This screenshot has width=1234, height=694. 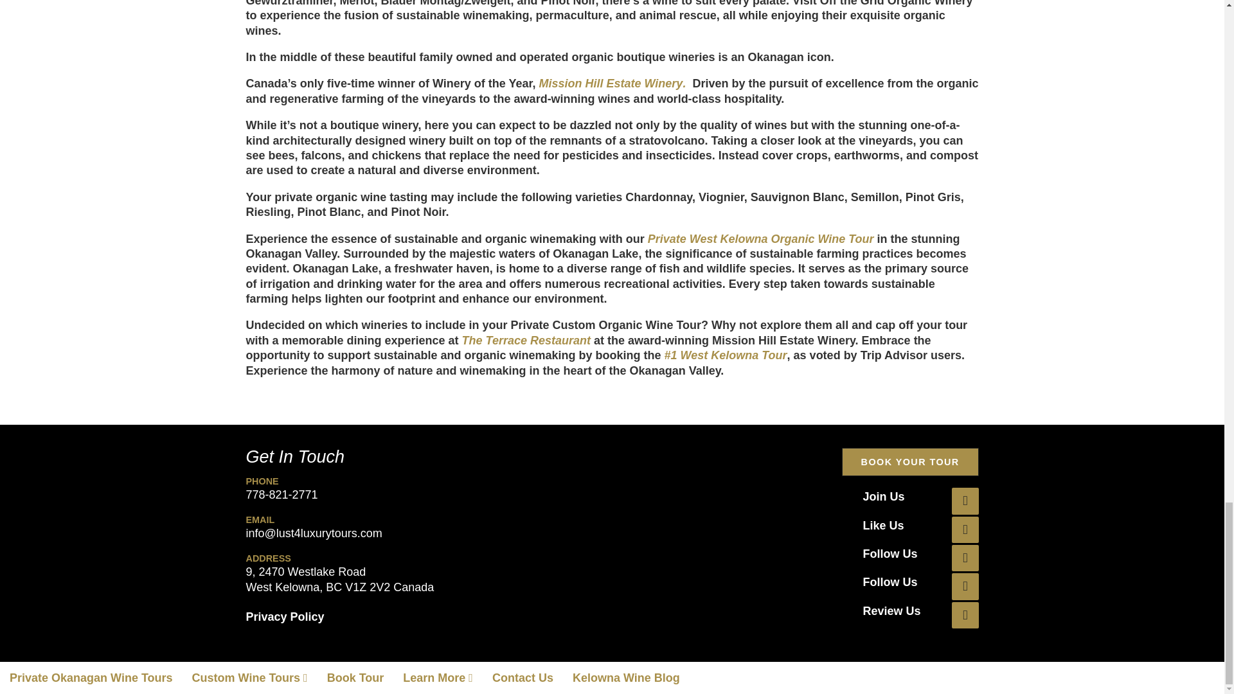 What do you see at coordinates (610, 84) in the screenshot?
I see `Mission Hill Estate Winery` at bounding box center [610, 84].